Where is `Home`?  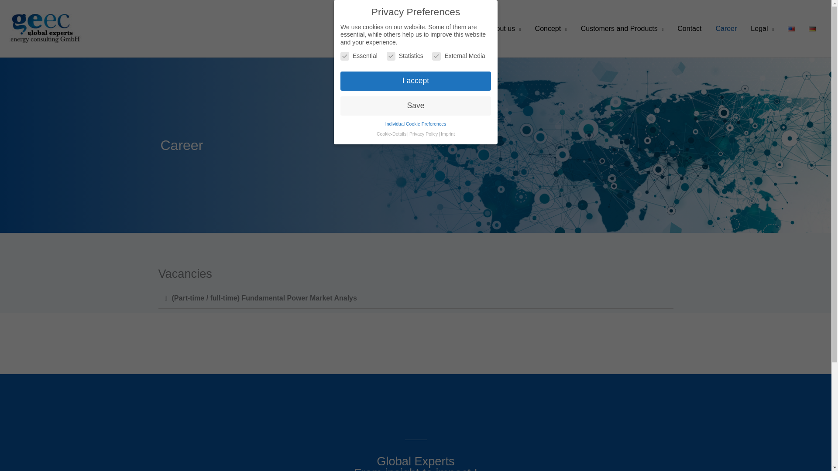 Home is located at coordinates (464, 29).